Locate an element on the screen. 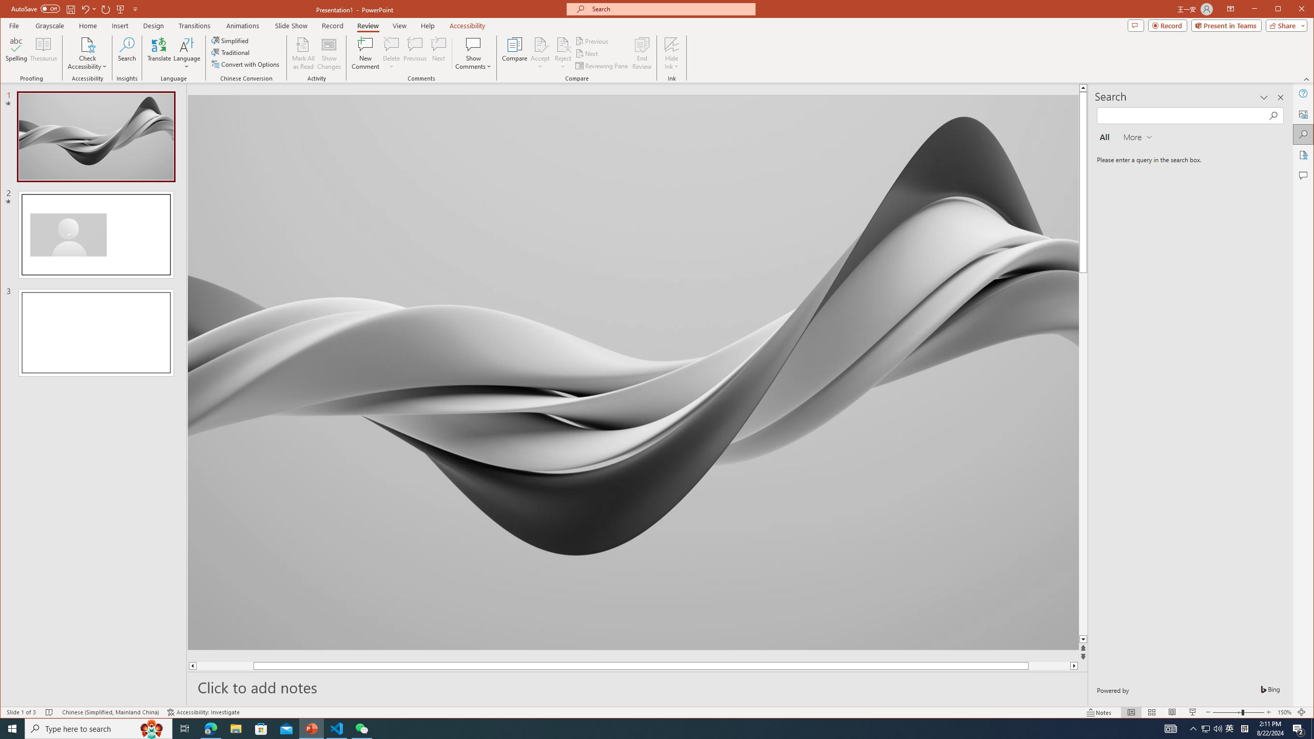  Compare is located at coordinates (514, 53).